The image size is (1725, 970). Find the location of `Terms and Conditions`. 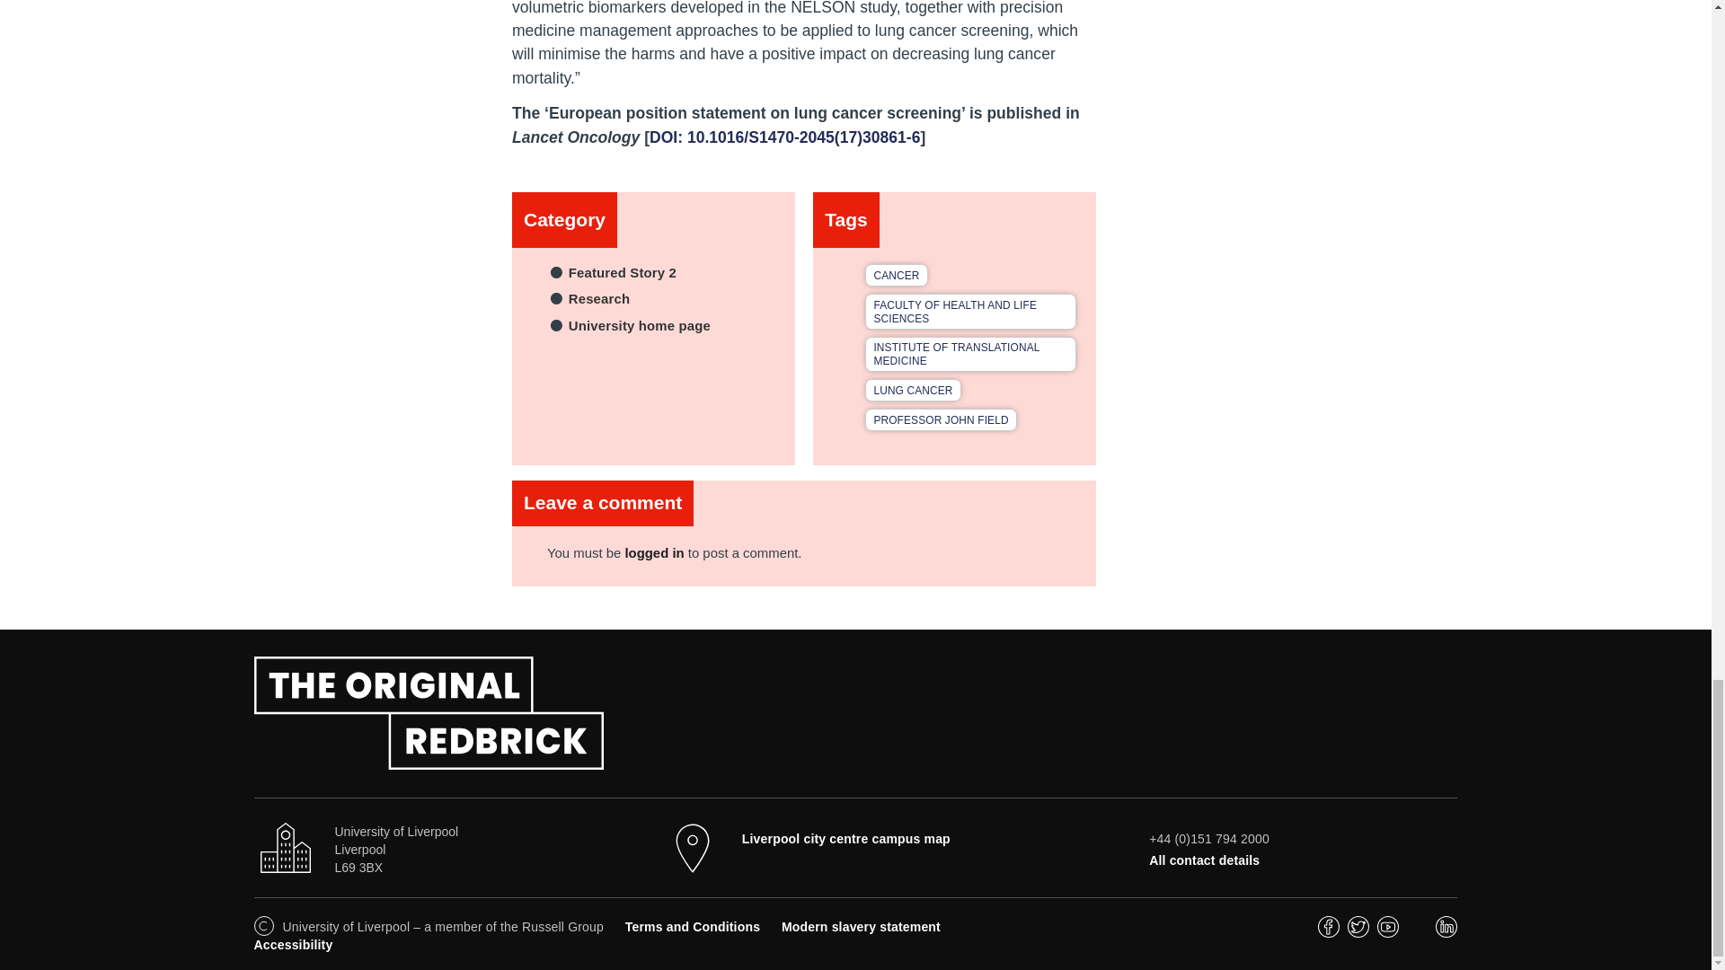

Terms and Conditions is located at coordinates (692, 927).